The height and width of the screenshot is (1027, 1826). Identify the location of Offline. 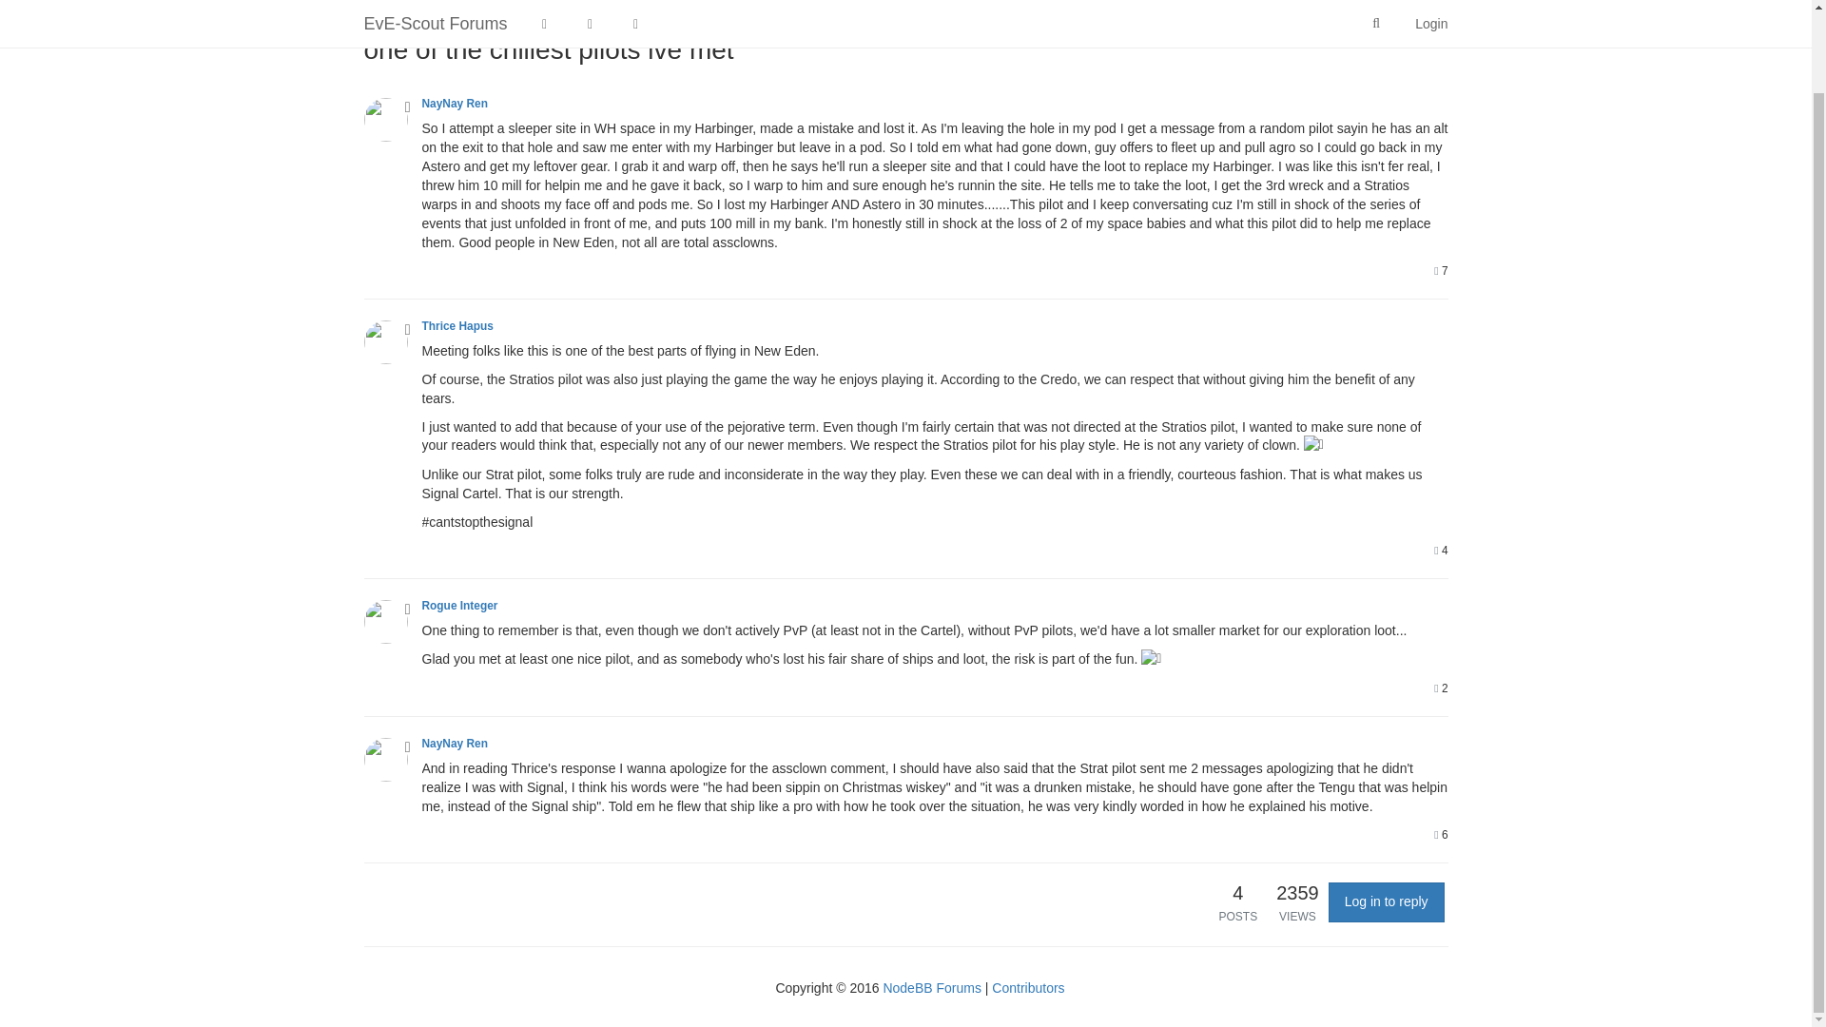
(408, 107).